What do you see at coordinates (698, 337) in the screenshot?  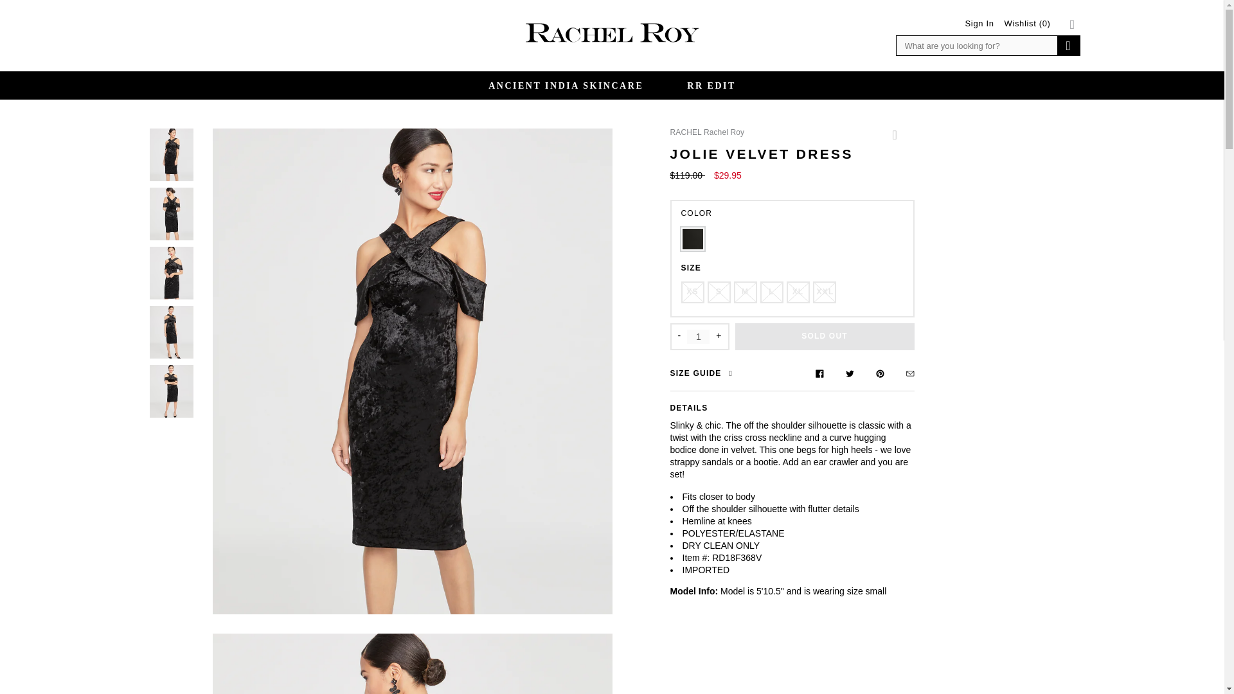 I see `1` at bounding box center [698, 337].